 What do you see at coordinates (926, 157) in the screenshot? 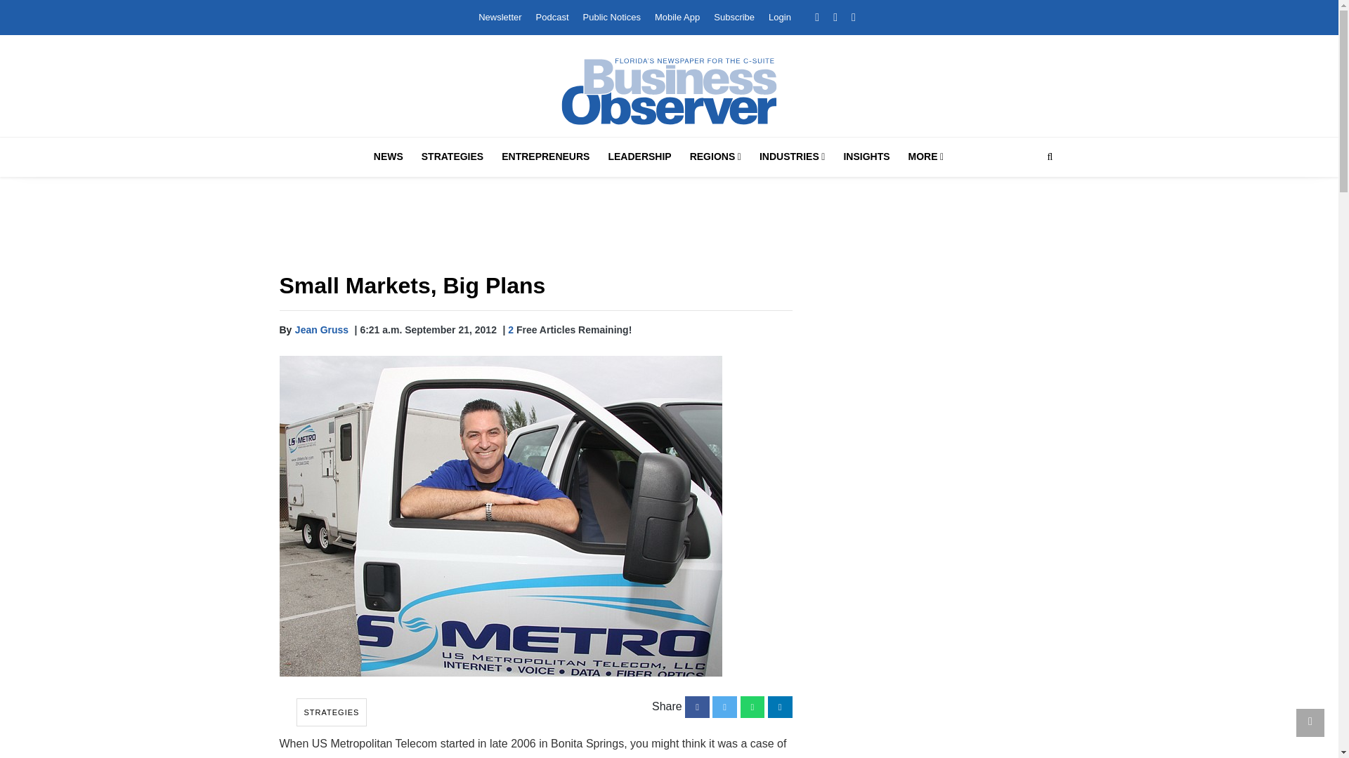
I see `MORE` at bounding box center [926, 157].